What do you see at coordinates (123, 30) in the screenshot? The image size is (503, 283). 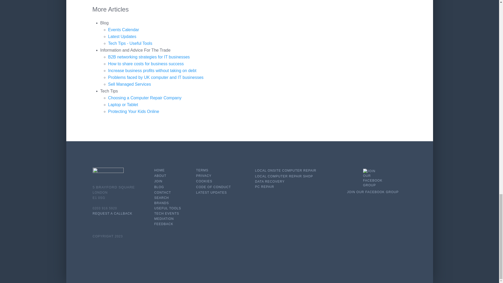 I see `Events Calendar` at bounding box center [123, 30].